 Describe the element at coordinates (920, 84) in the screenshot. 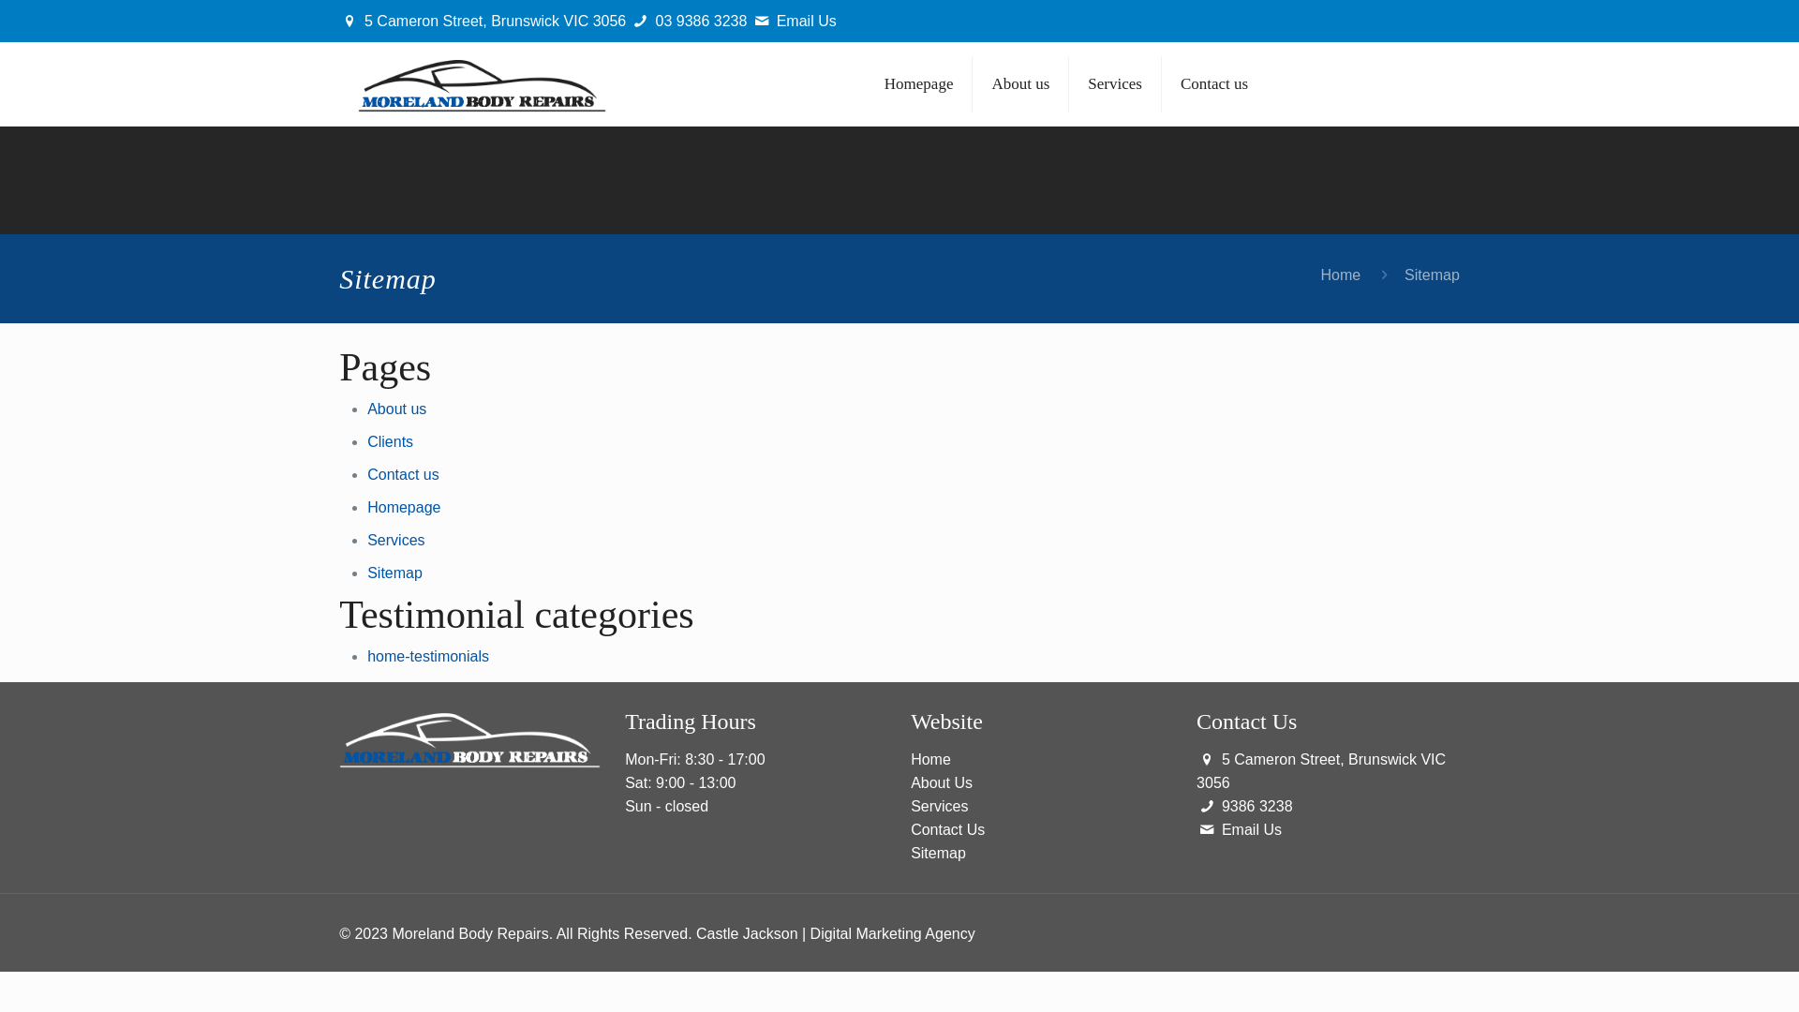

I see `Homepage` at that location.